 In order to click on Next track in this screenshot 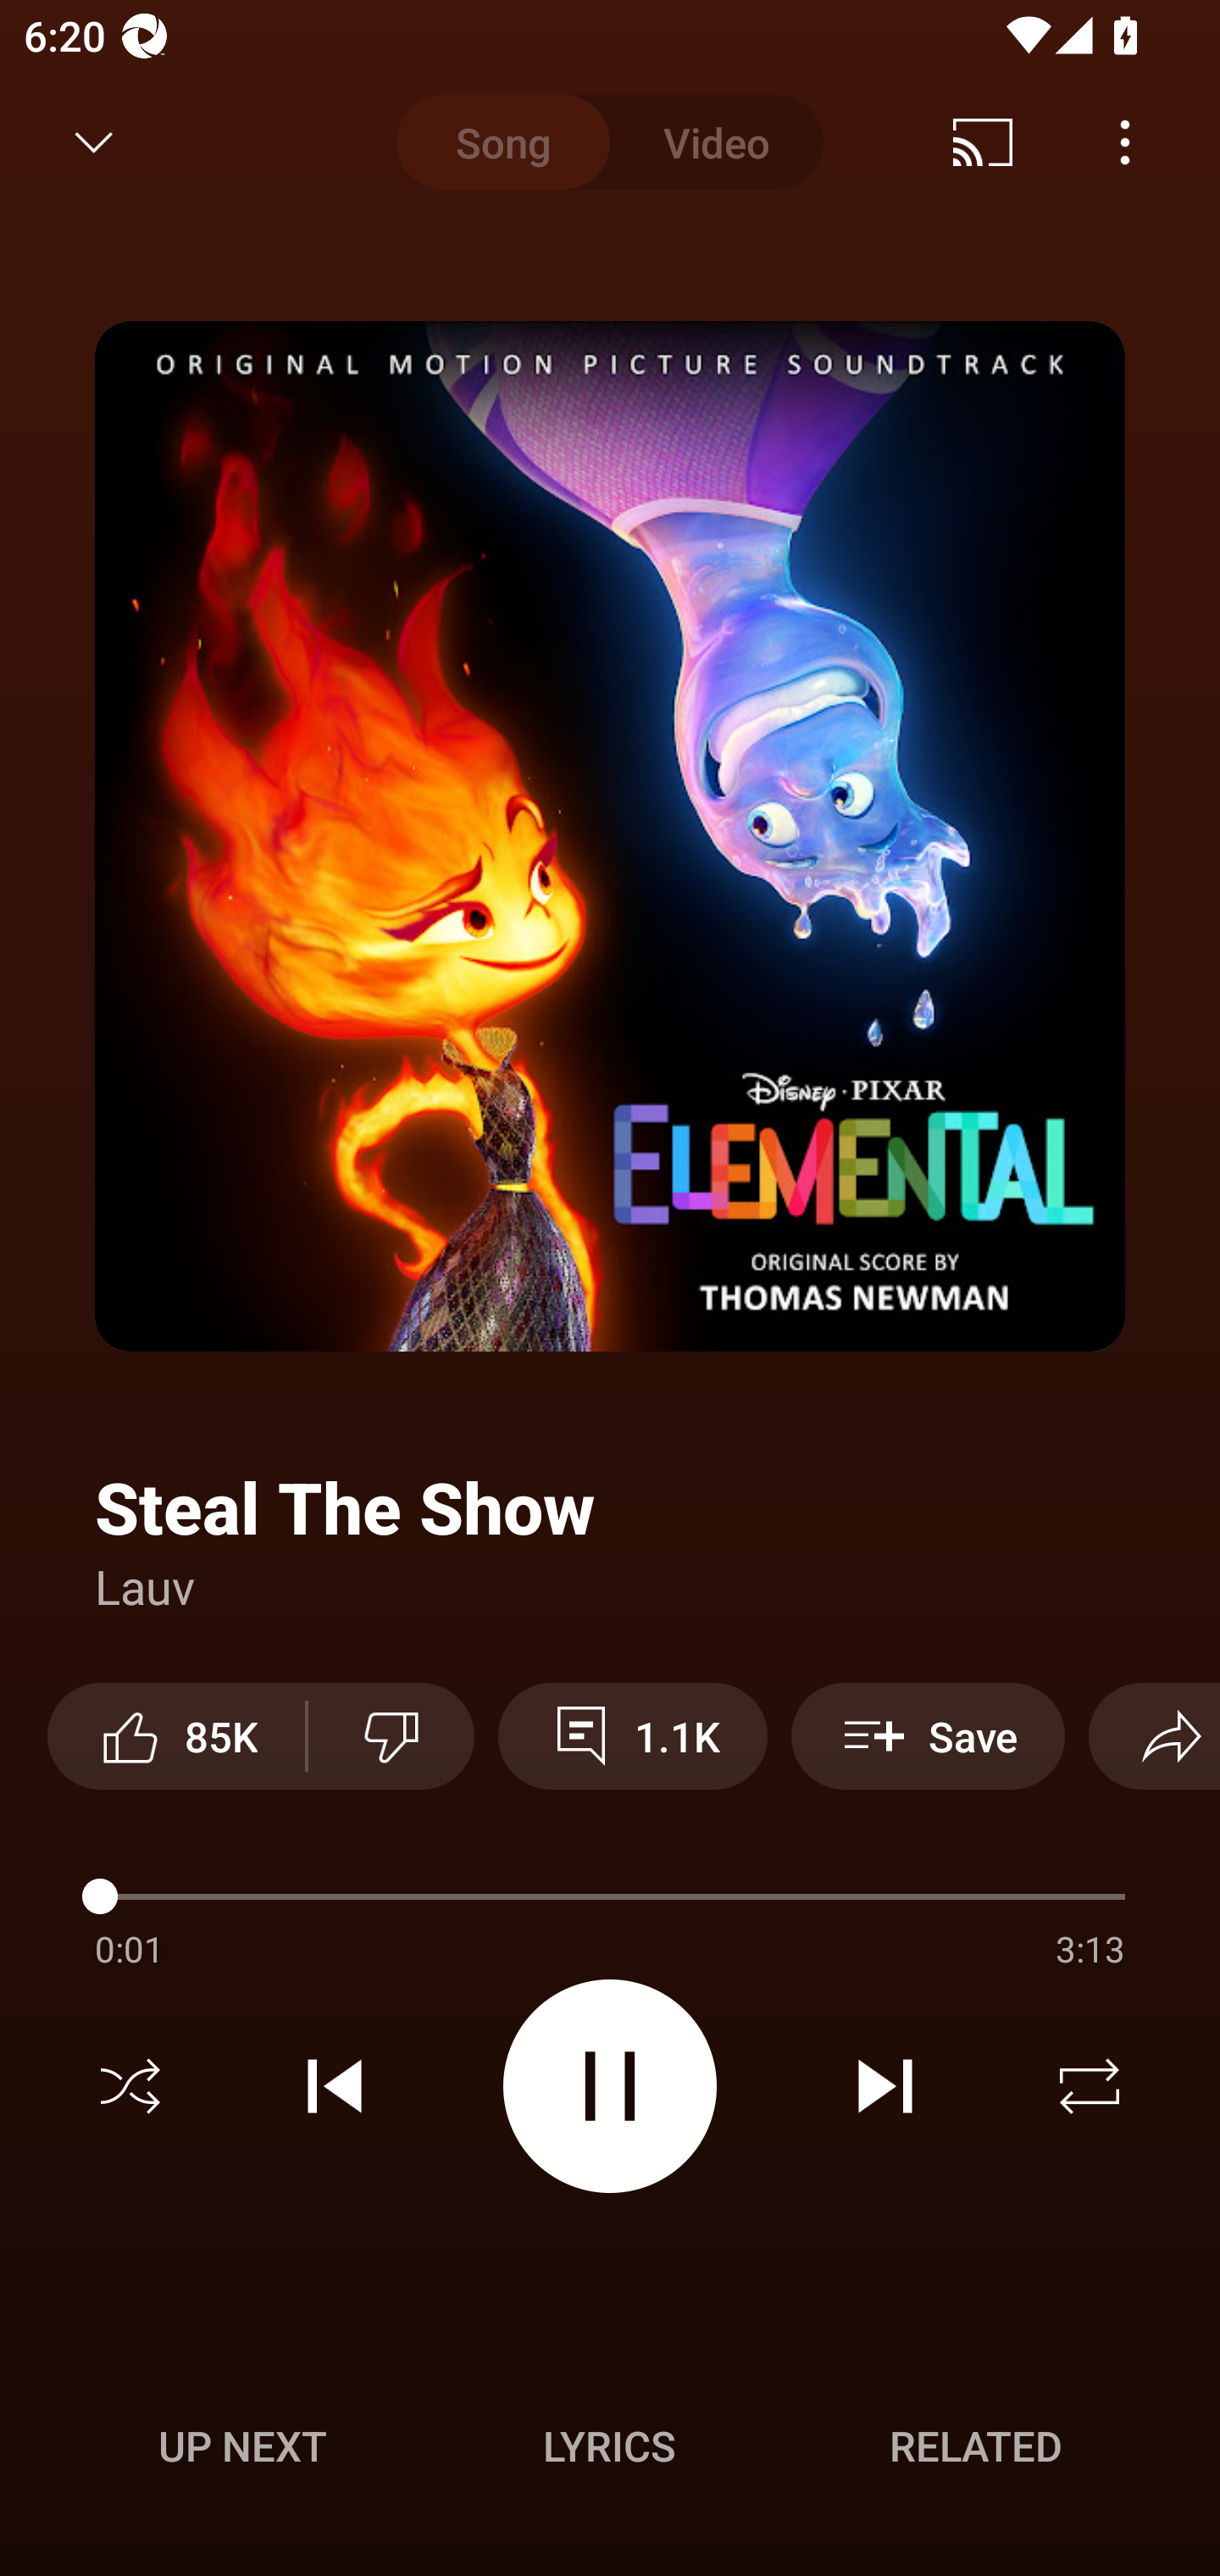, I will do `click(884, 2086)`.